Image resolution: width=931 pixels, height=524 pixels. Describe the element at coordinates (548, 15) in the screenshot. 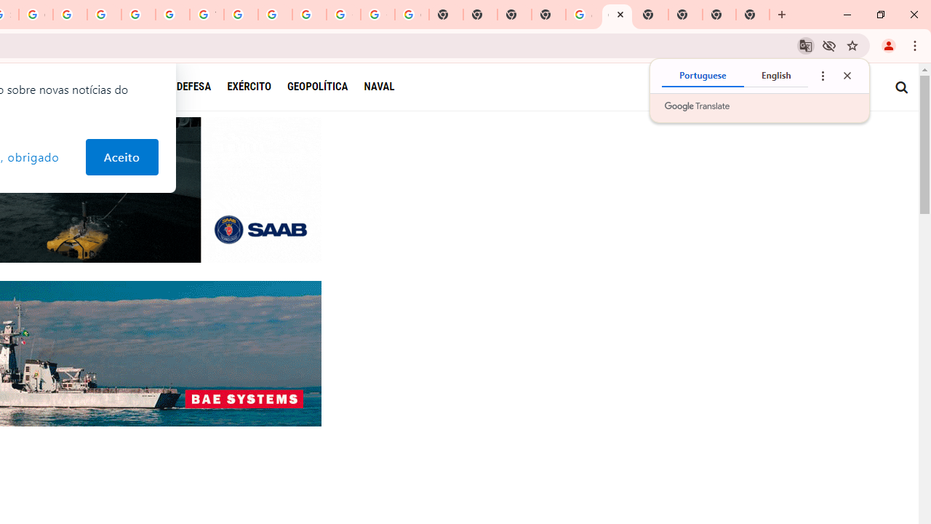

I see `New Tab` at that location.